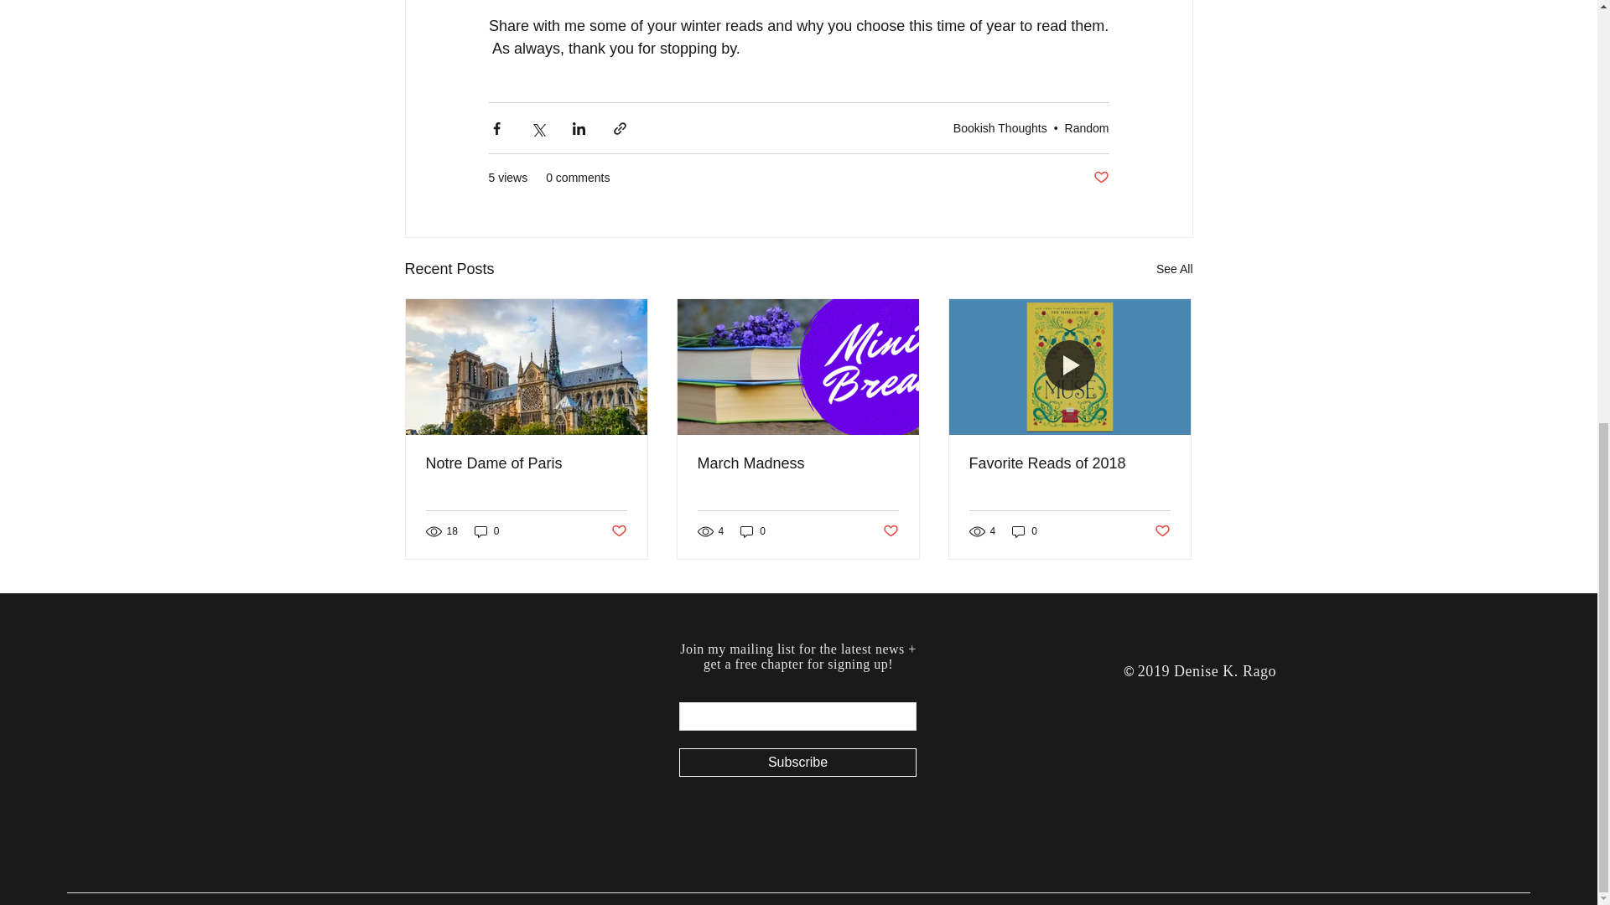 The width and height of the screenshot is (1610, 905). I want to click on Favorite Reads of 2018, so click(1069, 463).